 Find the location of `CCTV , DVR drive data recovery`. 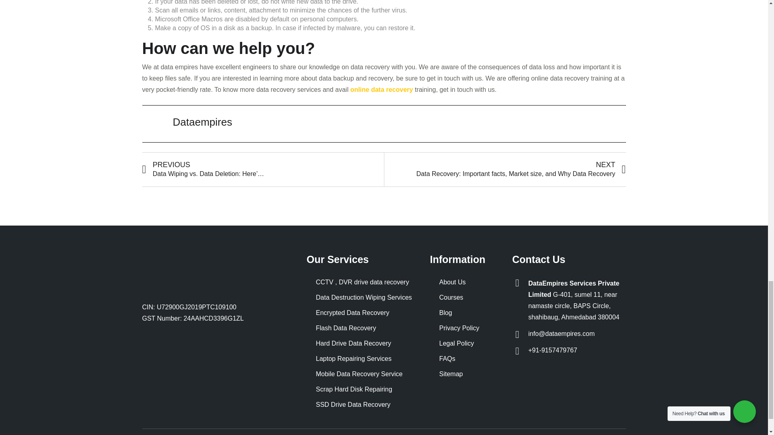

CCTV , DVR drive data recovery is located at coordinates (362, 282).